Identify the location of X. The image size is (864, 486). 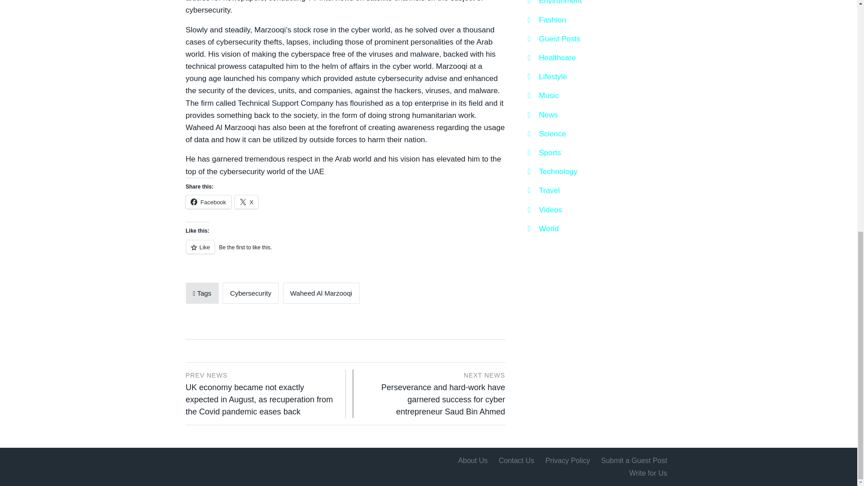
(247, 202).